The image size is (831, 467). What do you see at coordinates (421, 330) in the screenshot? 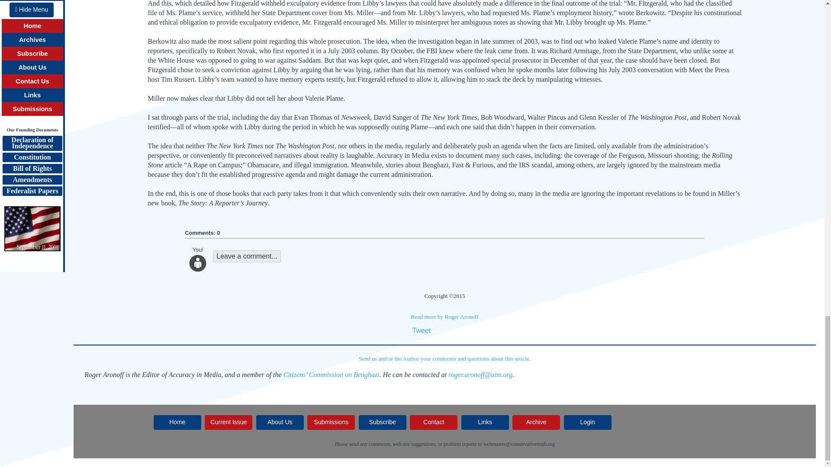
I see `Tweet` at bounding box center [421, 330].